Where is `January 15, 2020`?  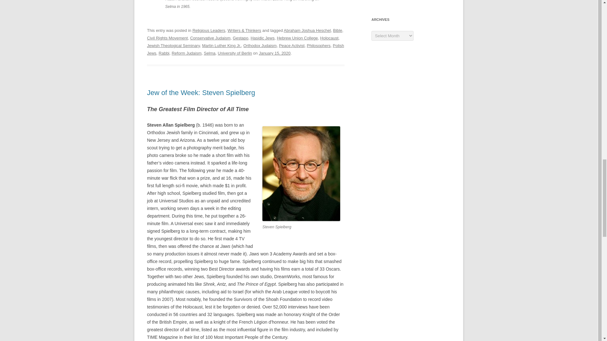
January 15, 2020 is located at coordinates (275, 53).